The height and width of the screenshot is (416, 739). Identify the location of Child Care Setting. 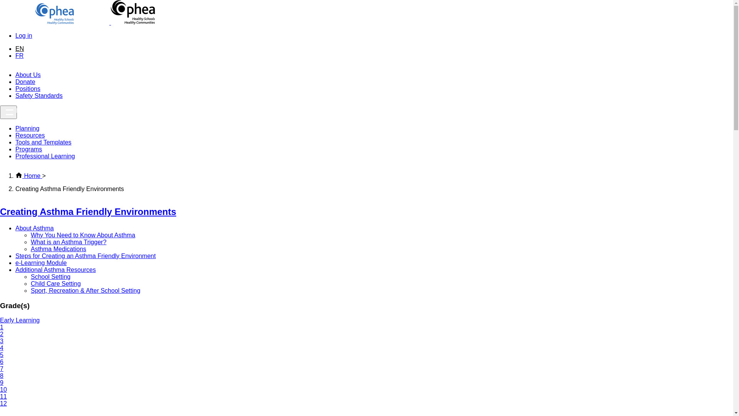
(56, 283).